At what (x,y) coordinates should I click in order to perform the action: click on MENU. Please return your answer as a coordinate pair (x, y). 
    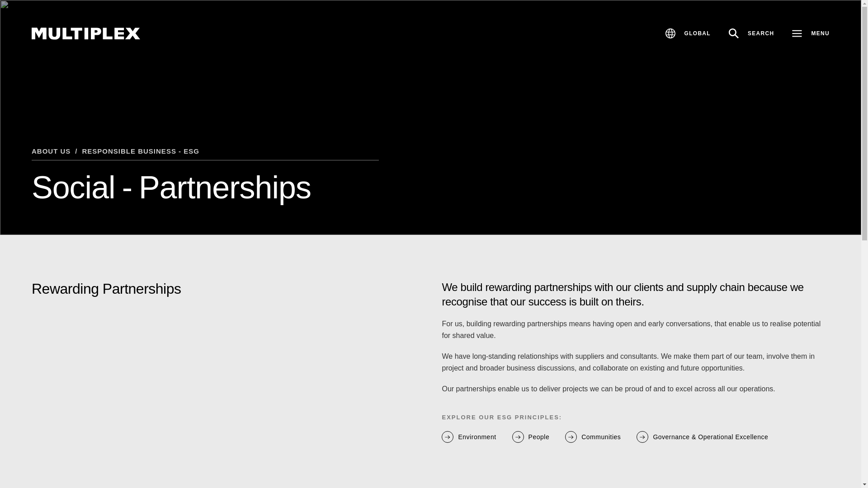
    Looking at the image, I should click on (806, 33).